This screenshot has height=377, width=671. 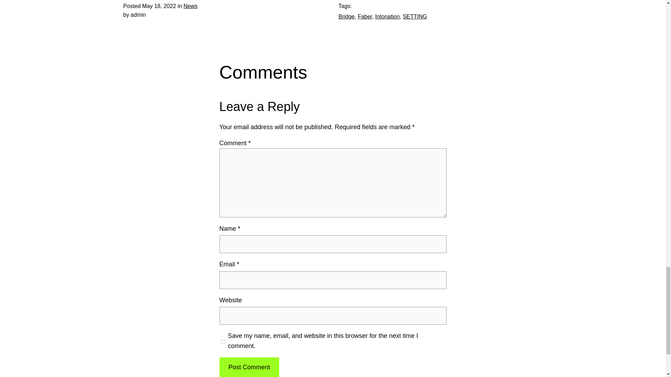 What do you see at coordinates (190, 6) in the screenshot?
I see `News` at bounding box center [190, 6].